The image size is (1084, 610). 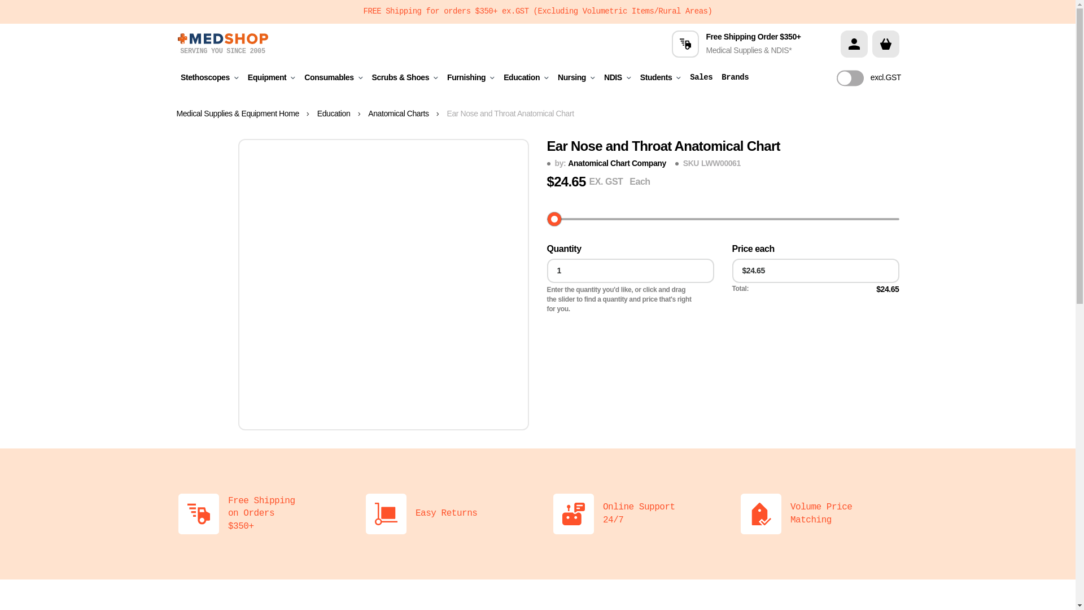 What do you see at coordinates (341, 114) in the screenshot?
I see `Education` at bounding box center [341, 114].